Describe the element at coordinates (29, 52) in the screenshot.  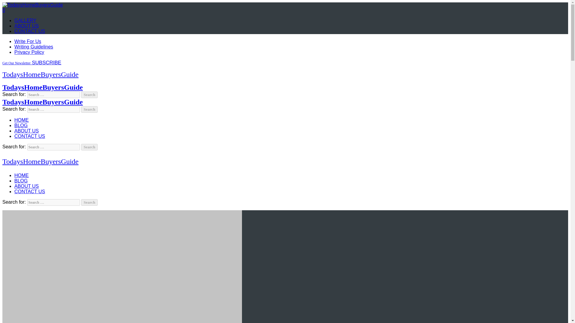
I see `Privacy Policy` at that location.